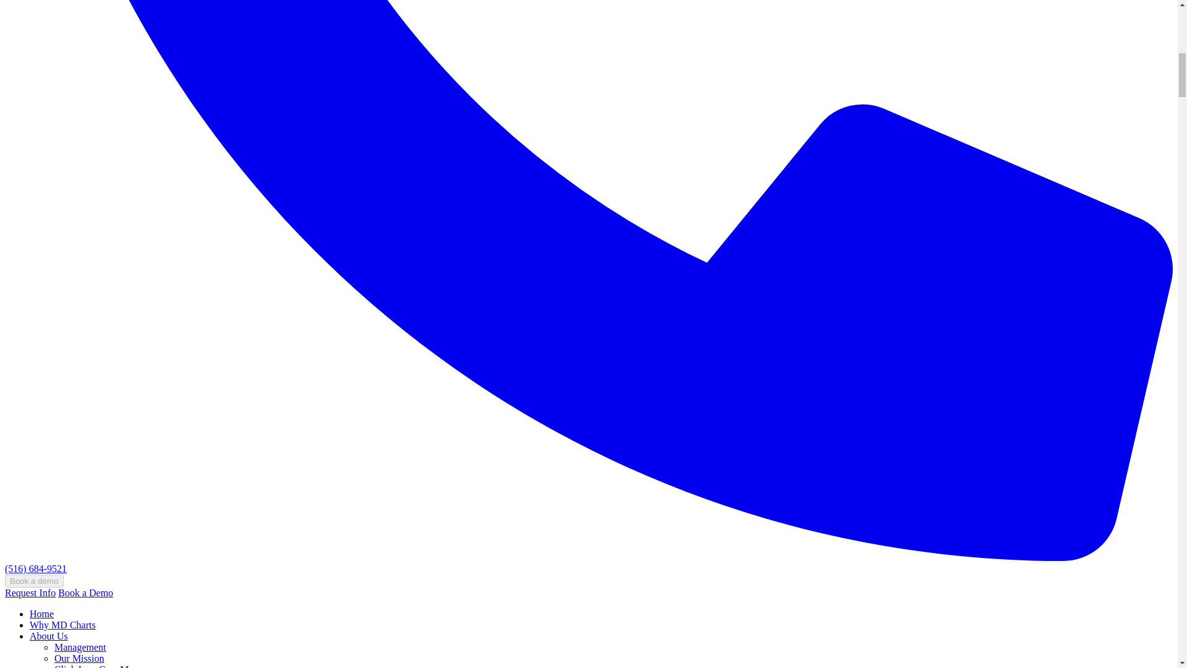  What do you see at coordinates (79, 658) in the screenshot?
I see `Our Mission` at bounding box center [79, 658].